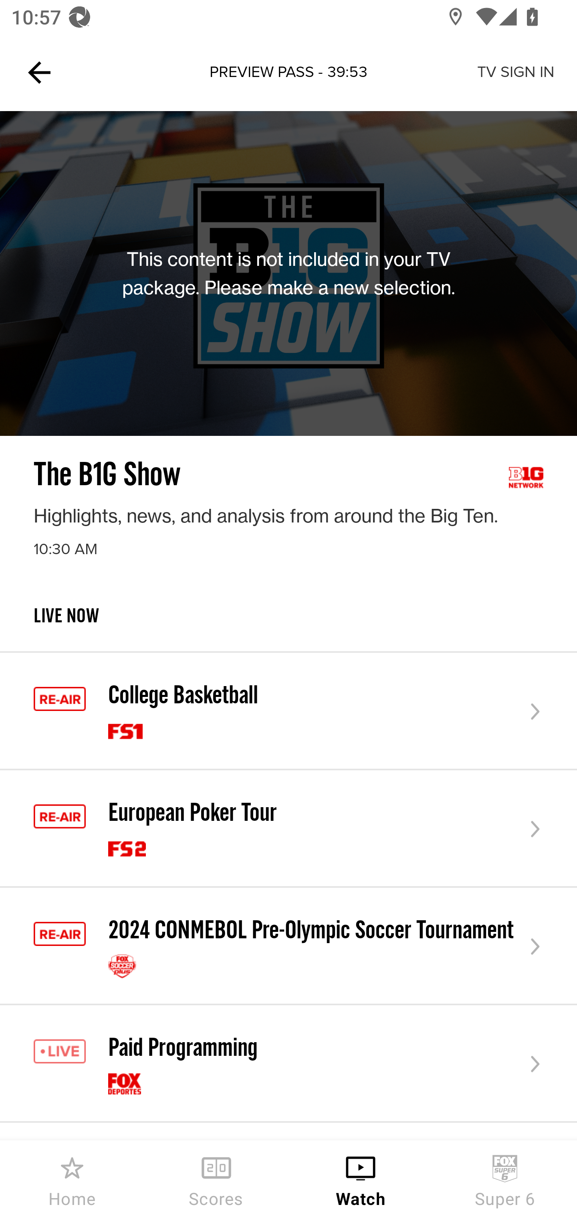  What do you see at coordinates (288, 829) in the screenshot?
I see `European Poker Tour` at bounding box center [288, 829].